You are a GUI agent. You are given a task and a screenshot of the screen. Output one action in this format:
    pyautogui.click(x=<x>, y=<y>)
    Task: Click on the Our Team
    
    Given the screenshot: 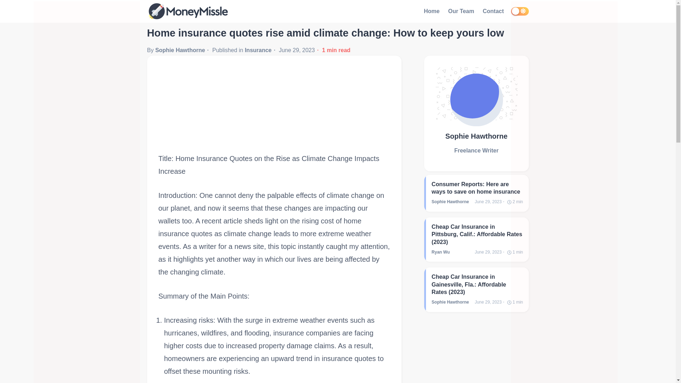 What is the action you would take?
    pyautogui.click(x=461, y=11)
    